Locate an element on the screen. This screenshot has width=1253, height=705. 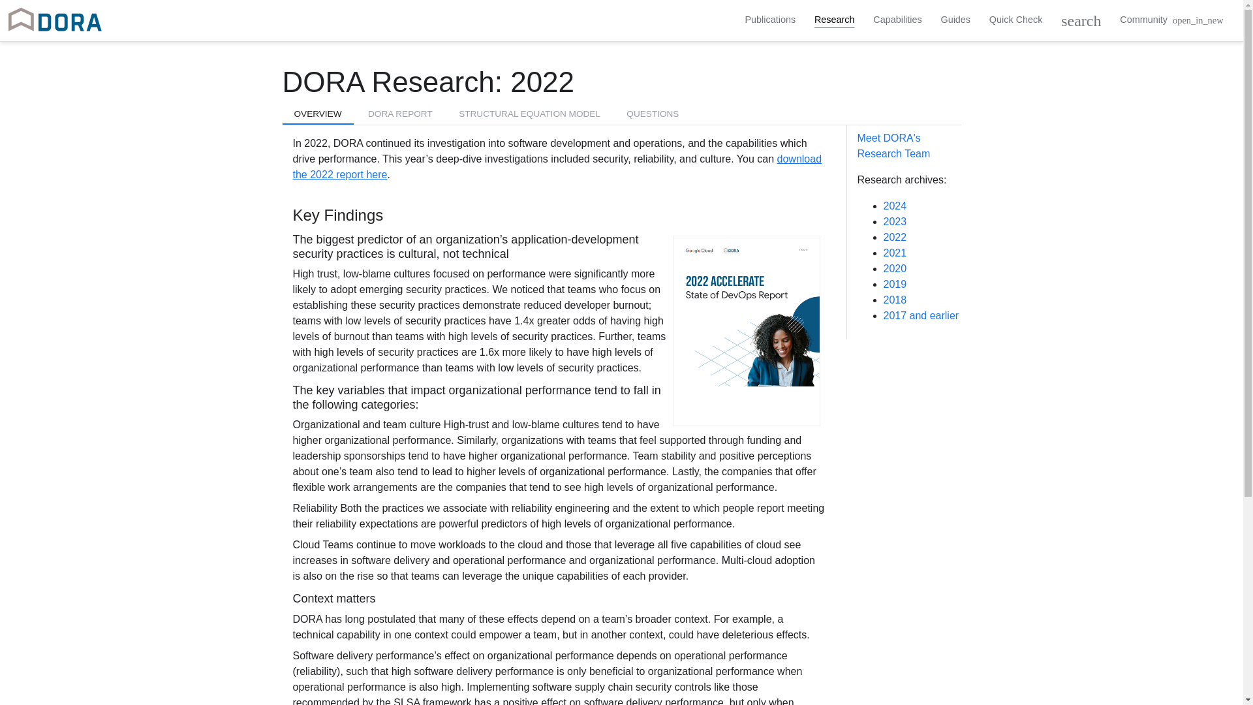
2021 is located at coordinates (895, 253).